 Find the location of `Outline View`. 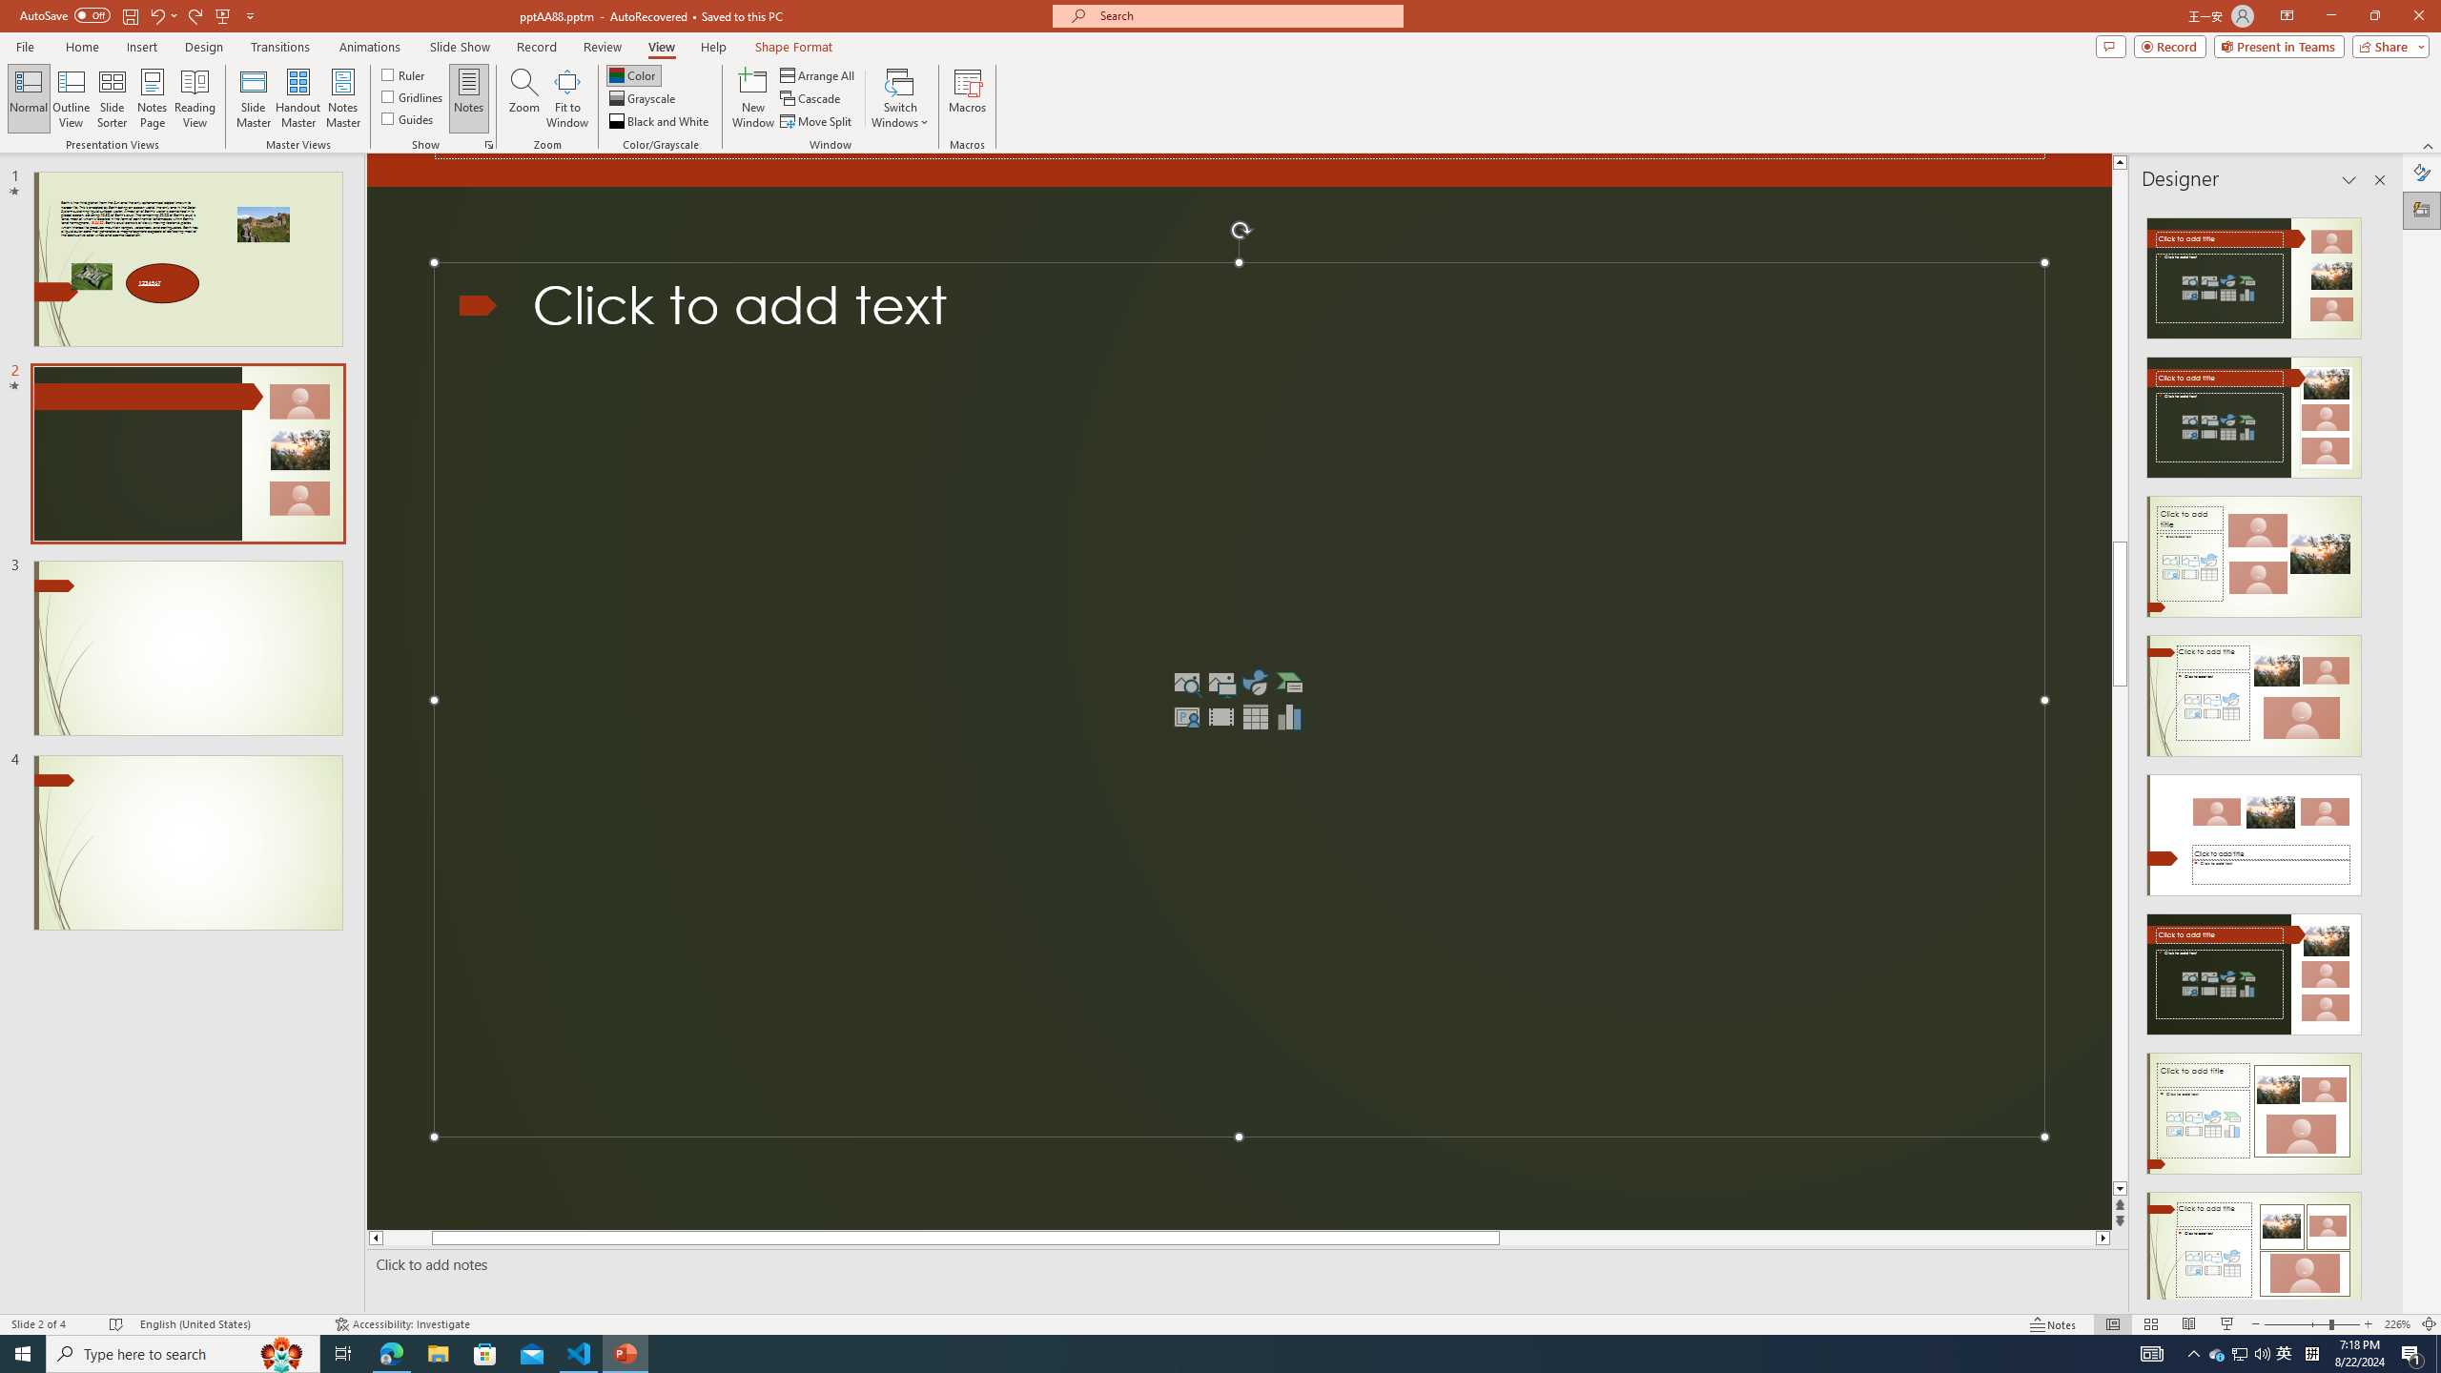

Outline View is located at coordinates (72, 98).